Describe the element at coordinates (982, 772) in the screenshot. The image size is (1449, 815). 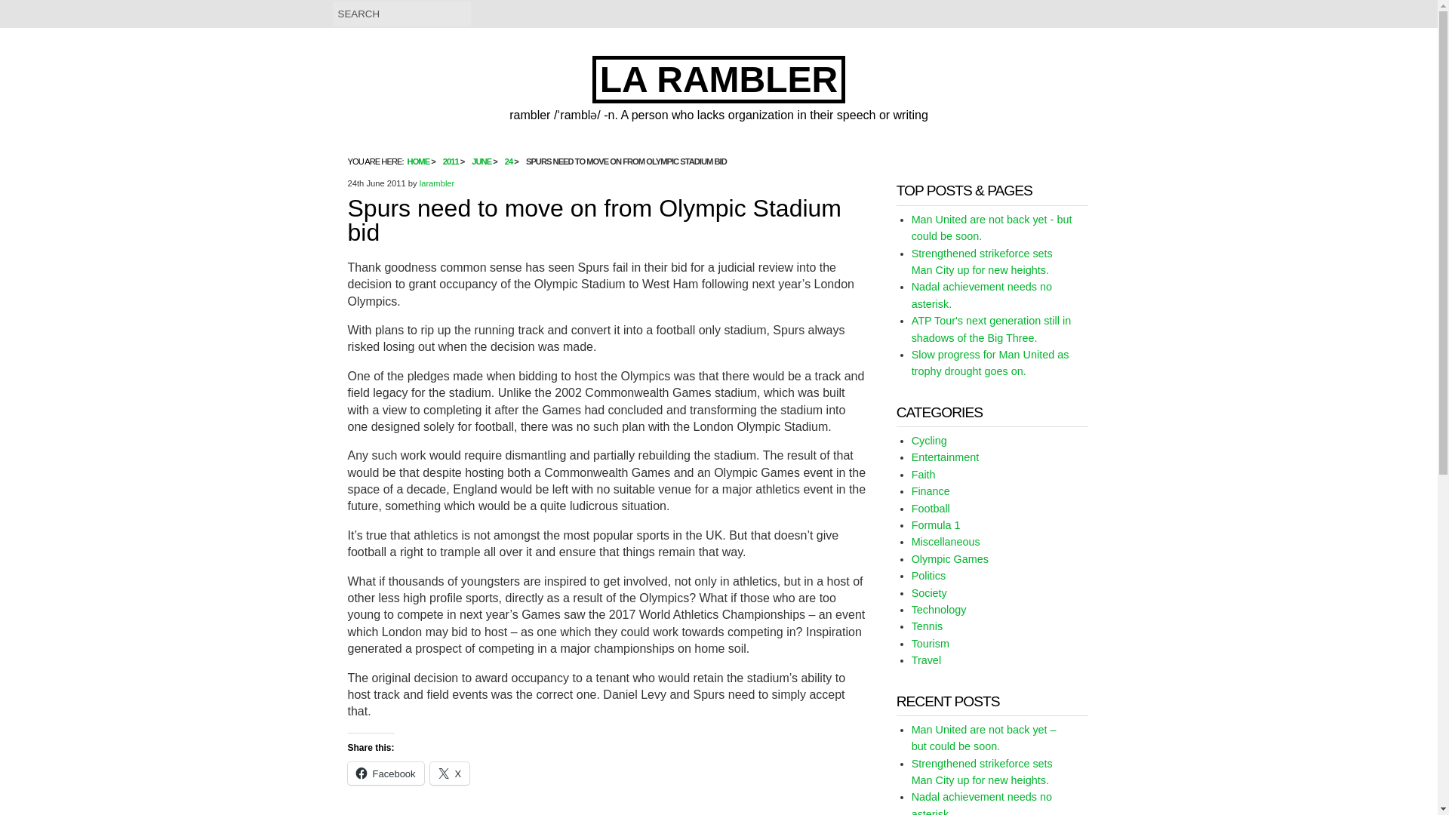
I see `Strengthened strikeforce sets Man City up for new heights.` at that location.